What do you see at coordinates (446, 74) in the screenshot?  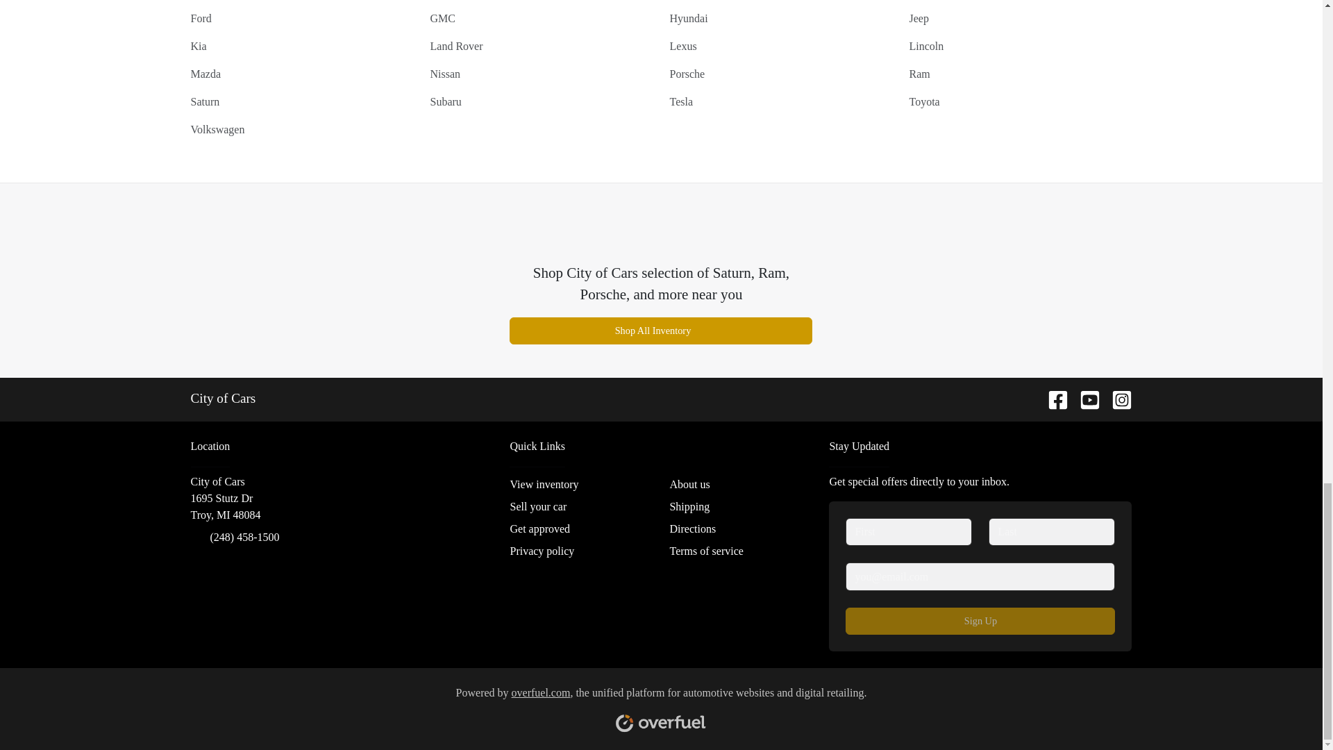 I see `Nissan` at bounding box center [446, 74].